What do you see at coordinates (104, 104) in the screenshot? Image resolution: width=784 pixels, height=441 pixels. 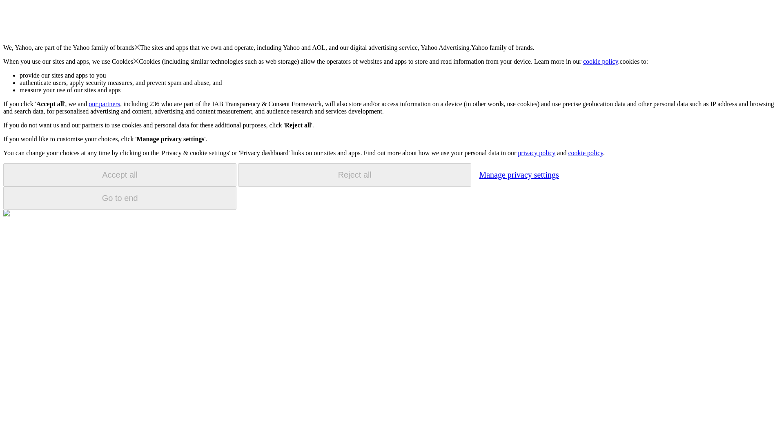 I see `our partners` at bounding box center [104, 104].